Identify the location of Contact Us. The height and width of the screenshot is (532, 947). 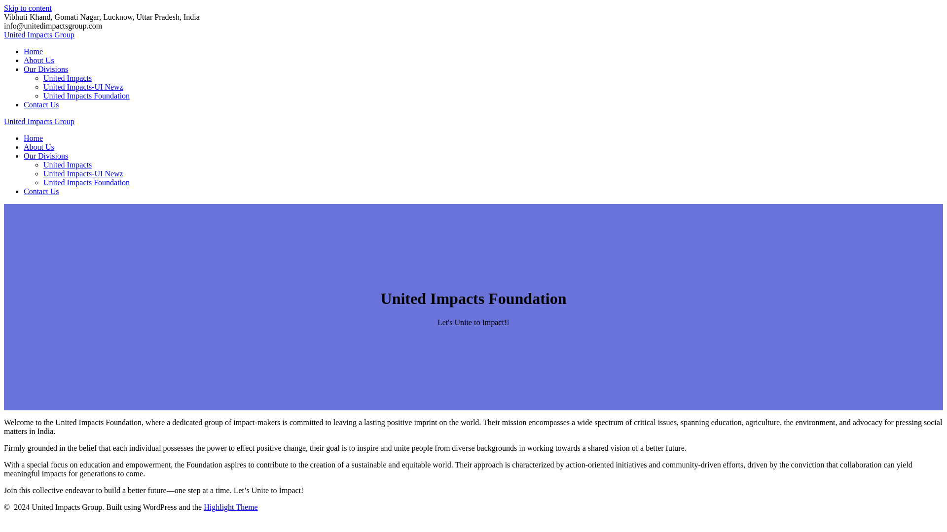
(41, 104).